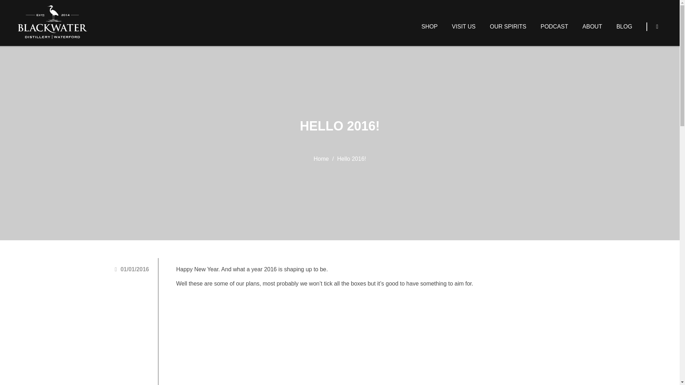  What do you see at coordinates (430, 26) in the screenshot?
I see `Shop` at bounding box center [430, 26].